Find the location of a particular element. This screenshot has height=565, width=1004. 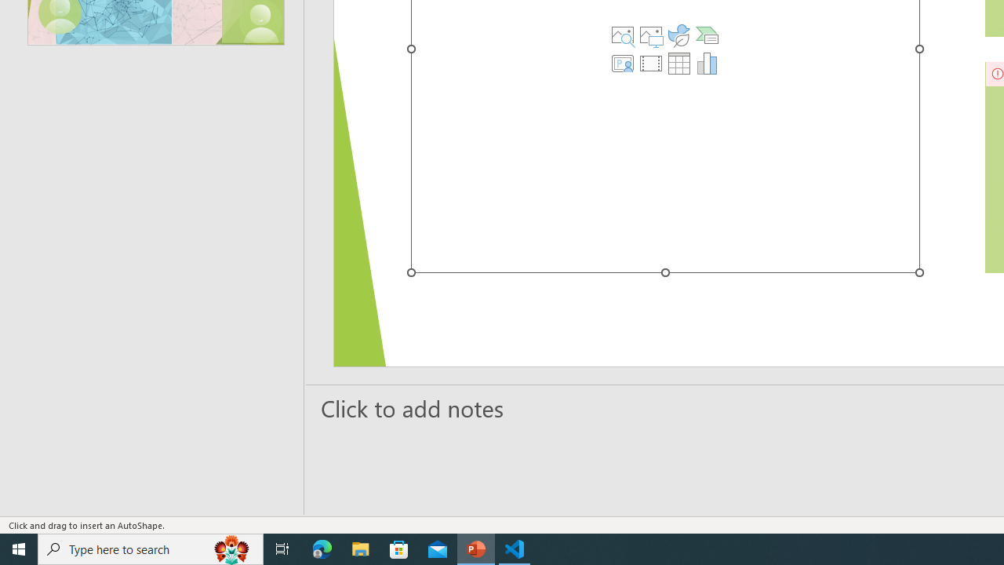

Insert Chart is located at coordinates (707, 63).